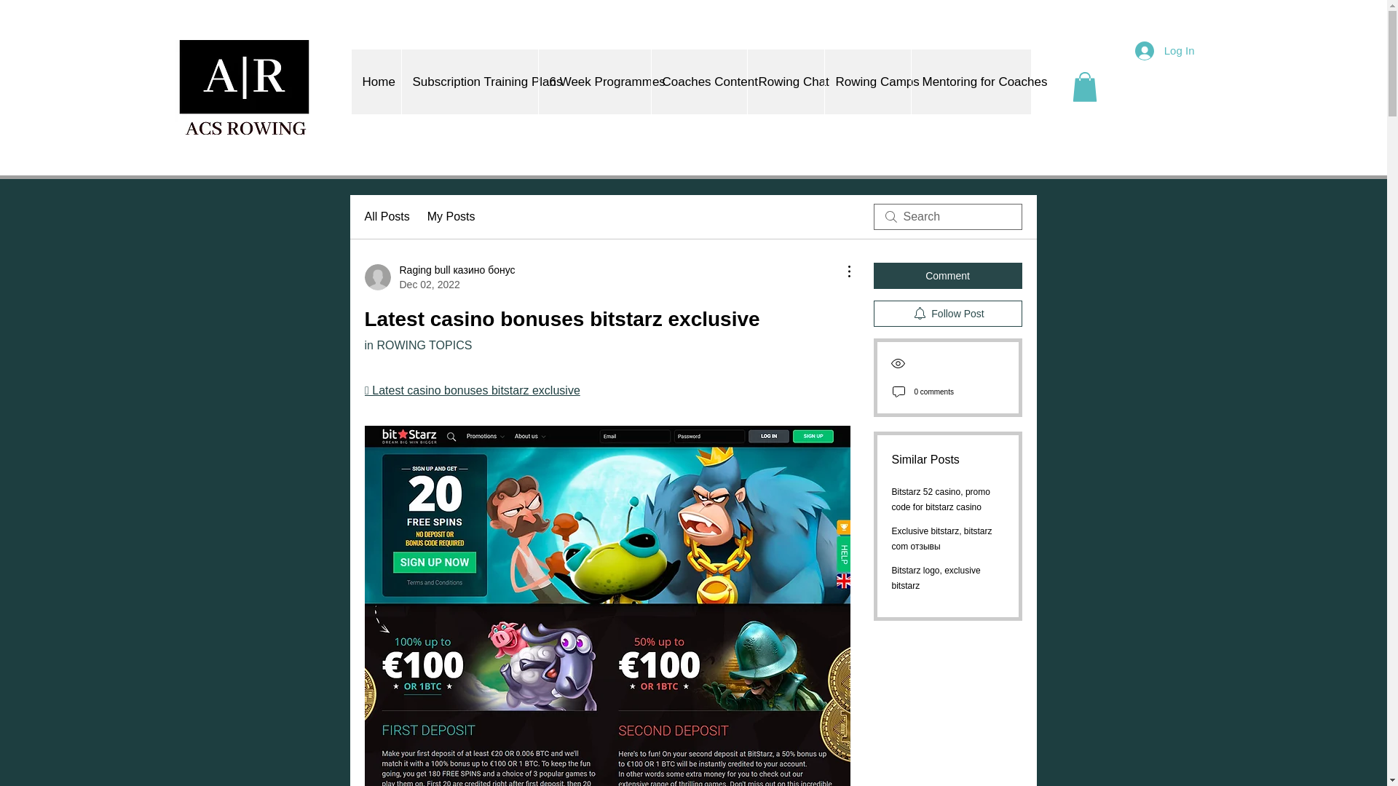 The width and height of the screenshot is (1398, 786). Describe the element at coordinates (593, 82) in the screenshot. I see `6 Week Programmes` at that location.